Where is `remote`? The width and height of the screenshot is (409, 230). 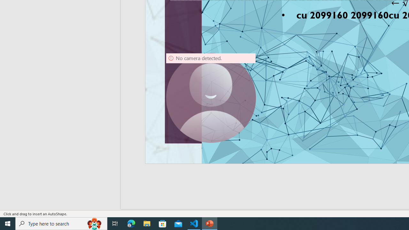 remote is located at coordinates (39, 201).